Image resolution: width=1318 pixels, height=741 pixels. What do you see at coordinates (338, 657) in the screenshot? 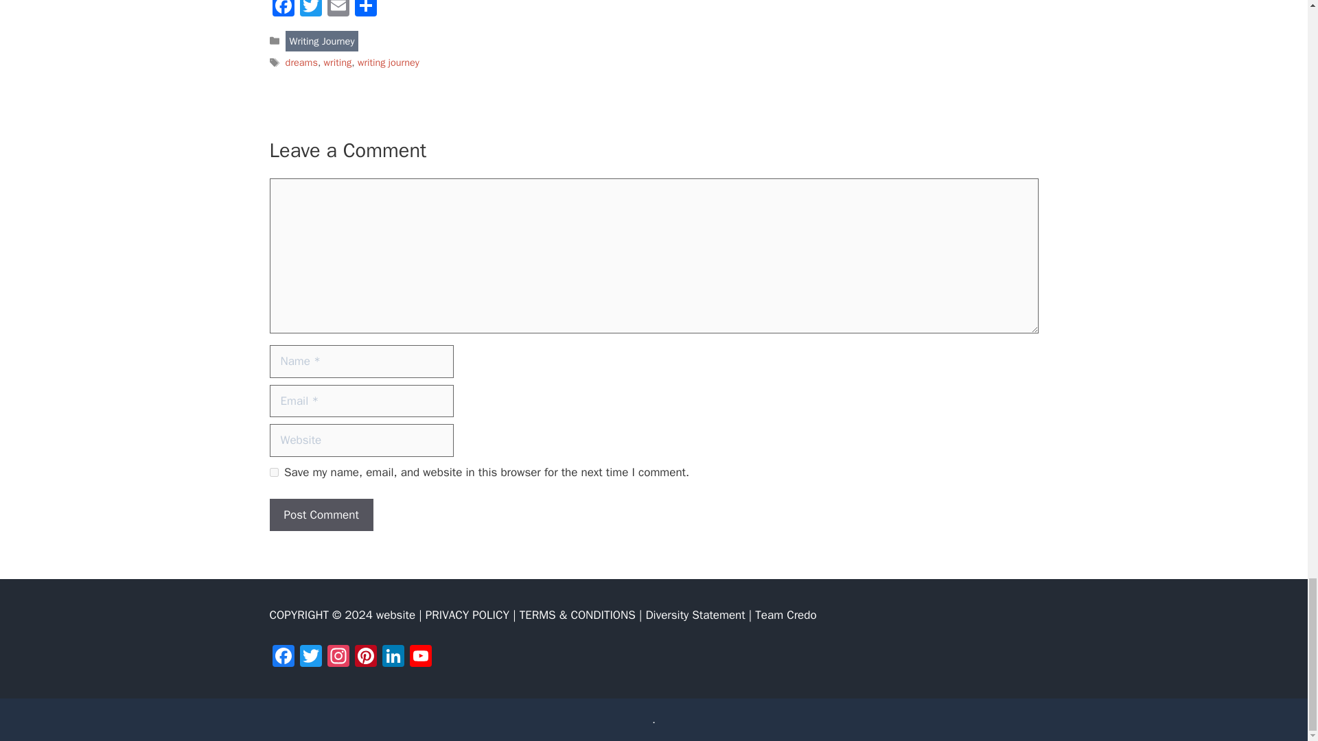
I see `Instagram` at bounding box center [338, 657].